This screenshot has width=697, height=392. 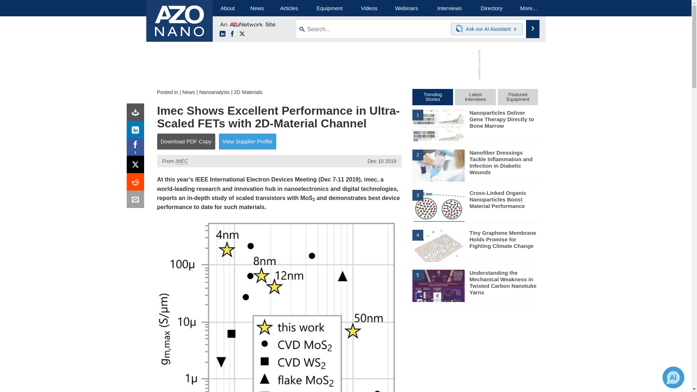 What do you see at coordinates (257, 8) in the screenshot?
I see `News` at bounding box center [257, 8].